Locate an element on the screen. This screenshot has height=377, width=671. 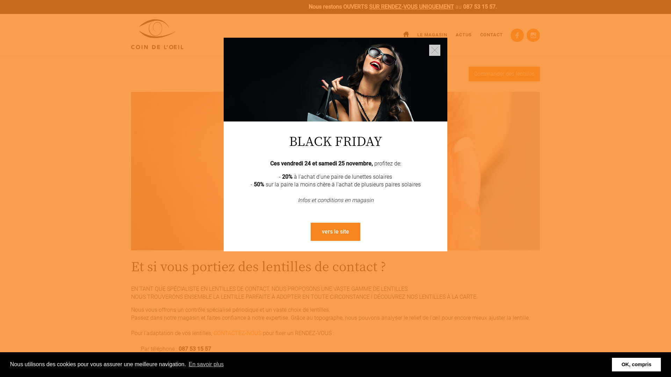
vers le site is located at coordinates (335, 232).